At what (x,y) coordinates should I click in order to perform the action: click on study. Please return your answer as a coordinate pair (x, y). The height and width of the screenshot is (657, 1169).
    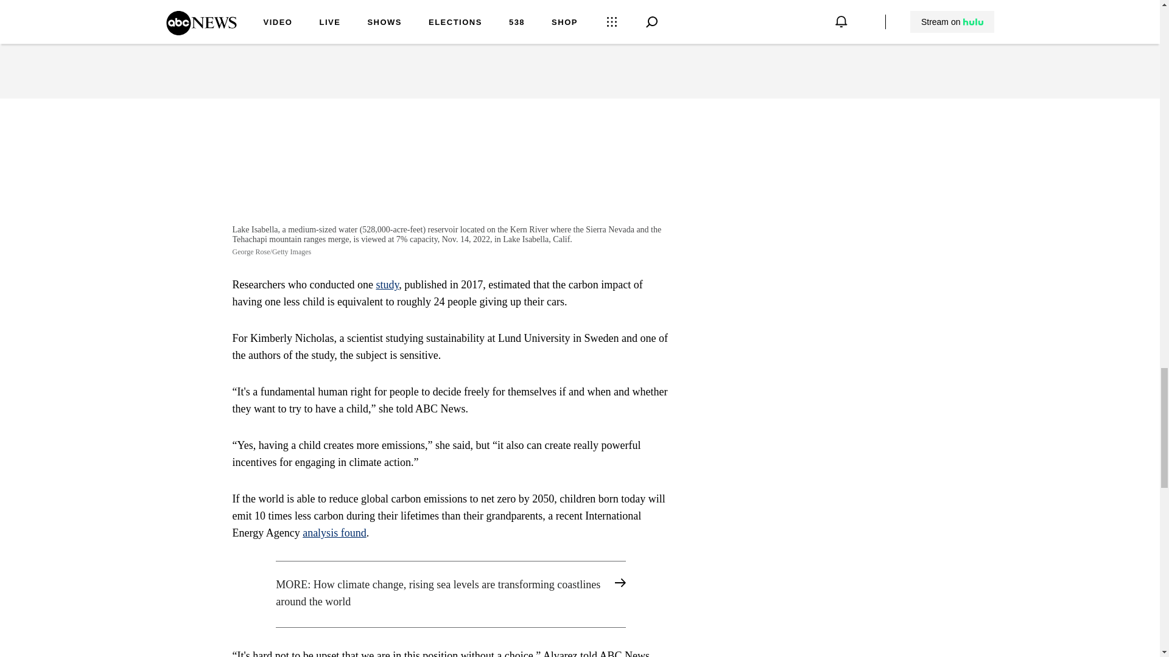
    Looking at the image, I should click on (387, 285).